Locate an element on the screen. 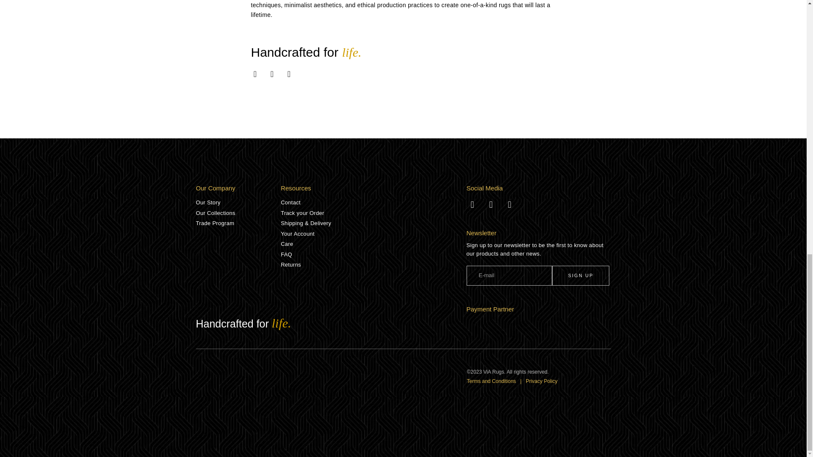 This screenshot has width=813, height=457. Returns is located at coordinates (373, 265).